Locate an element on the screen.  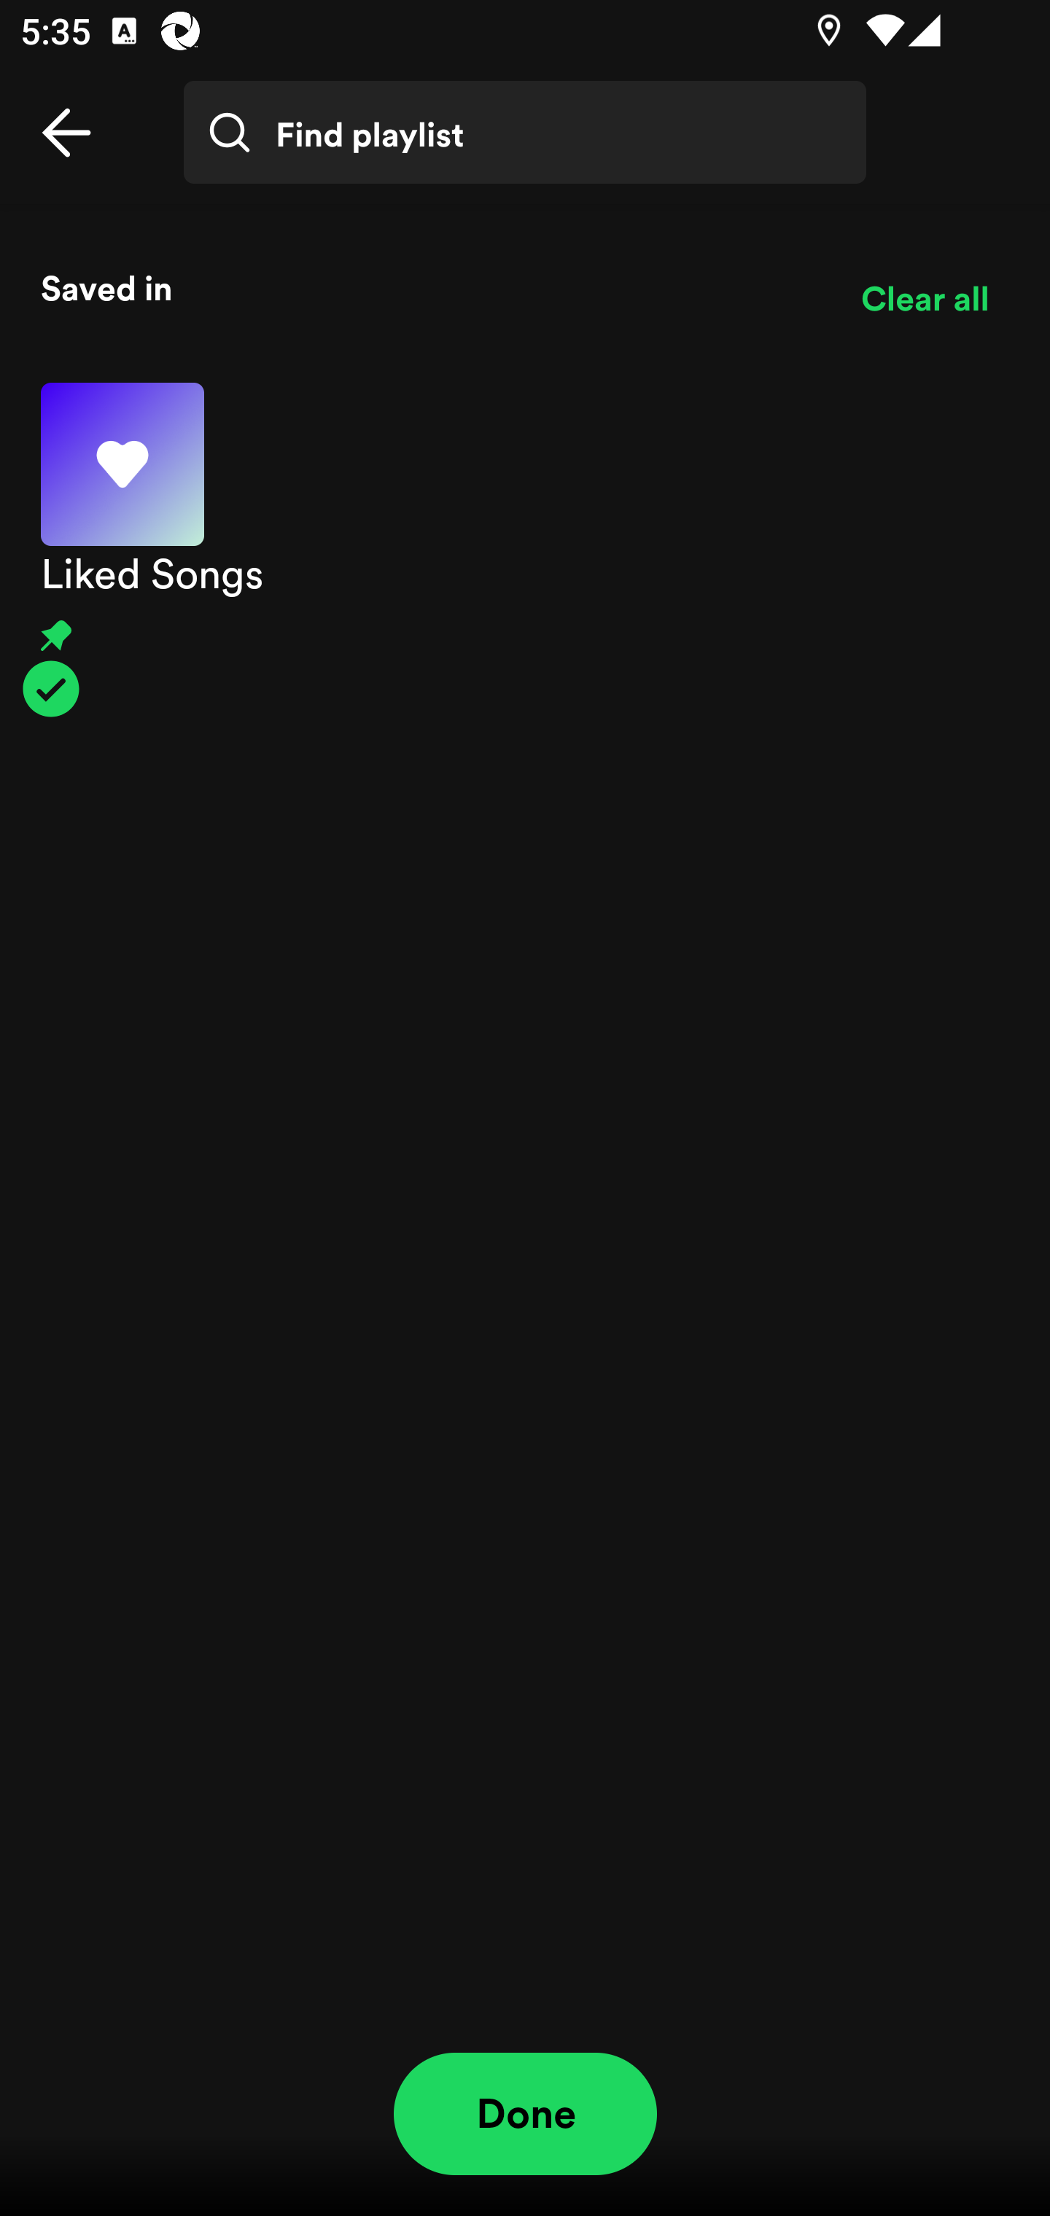
Clear all is located at coordinates (925, 299).